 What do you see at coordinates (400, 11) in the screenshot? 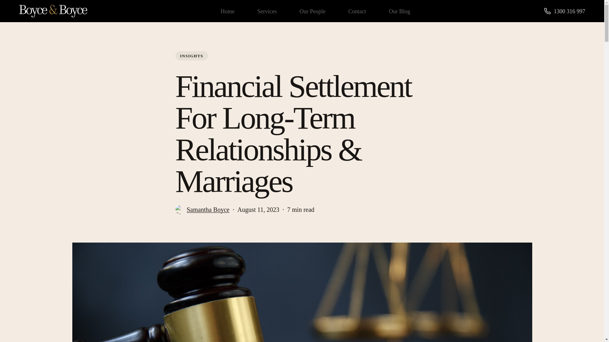
I see `Our Blog` at bounding box center [400, 11].